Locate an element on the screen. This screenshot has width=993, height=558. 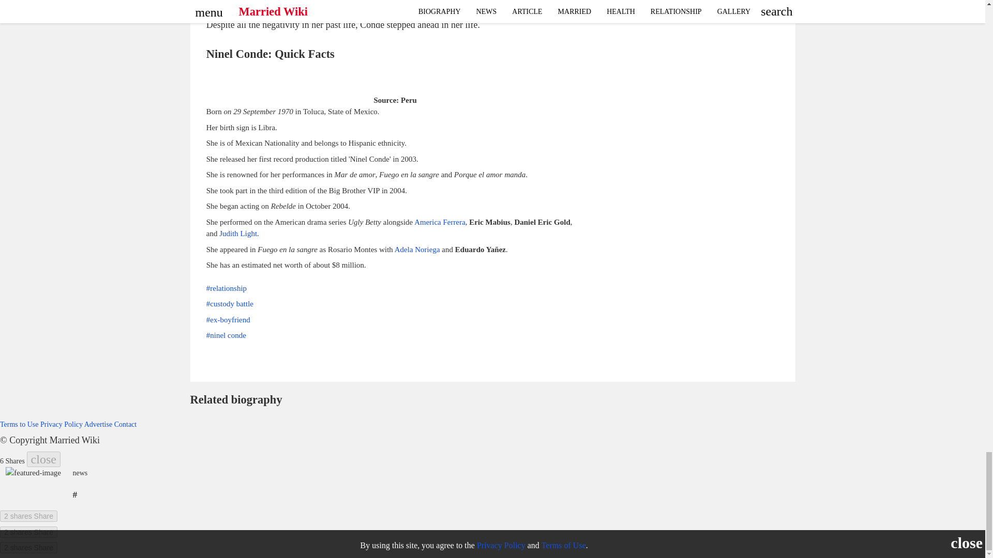
America Ferrera is located at coordinates (440, 222).